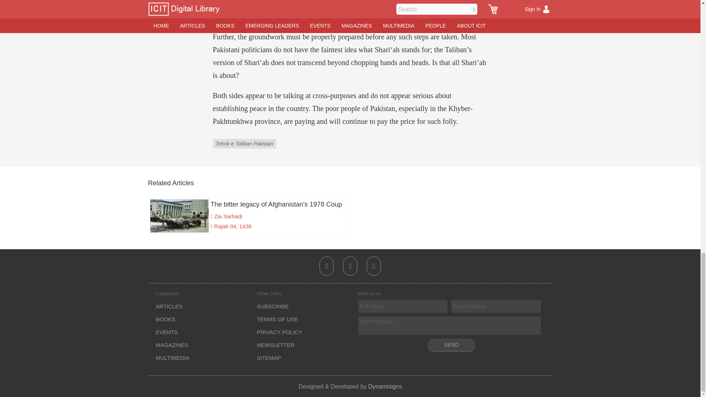 The width and height of the screenshot is (706, 397). What do you see at coordinates (269, 358) in the screenshot?
I see `SITEMAP` at bounding box center [269, 358].